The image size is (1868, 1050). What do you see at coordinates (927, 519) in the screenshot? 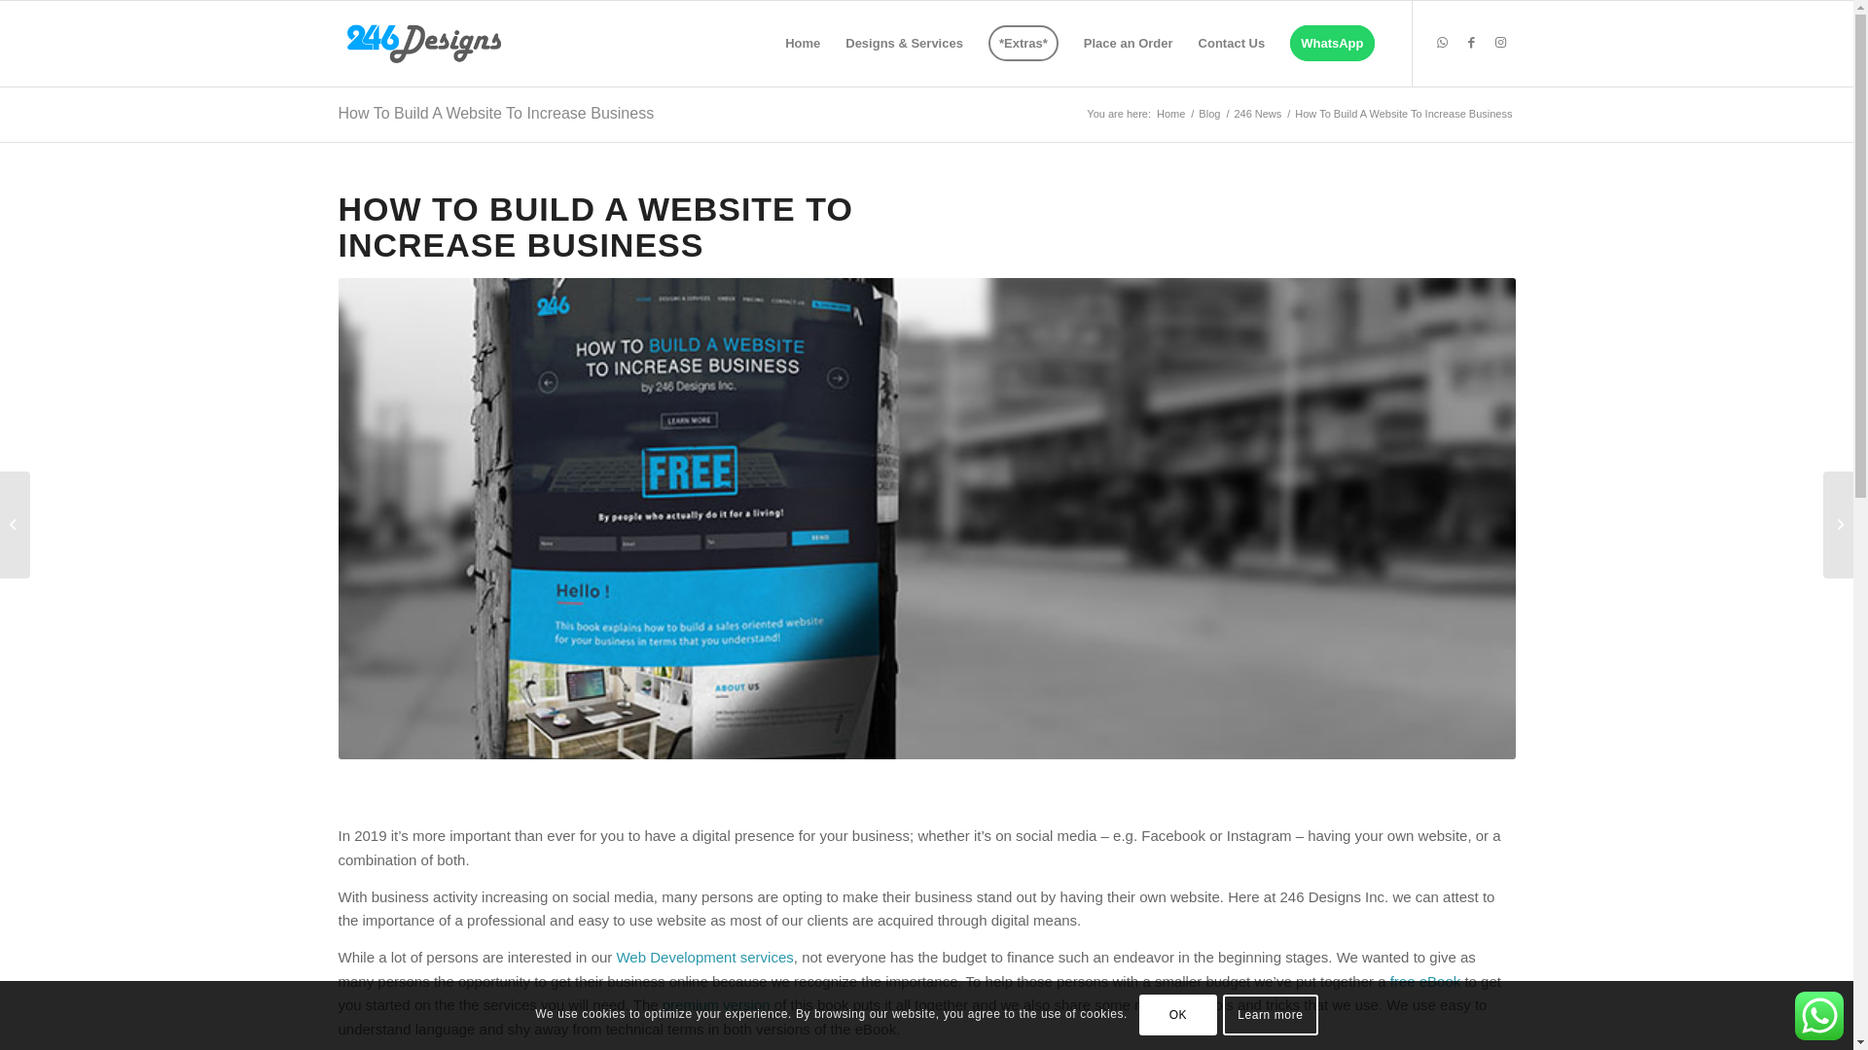
I see `How To Build A Website To Increase Business` at bounding box center [927, 519].